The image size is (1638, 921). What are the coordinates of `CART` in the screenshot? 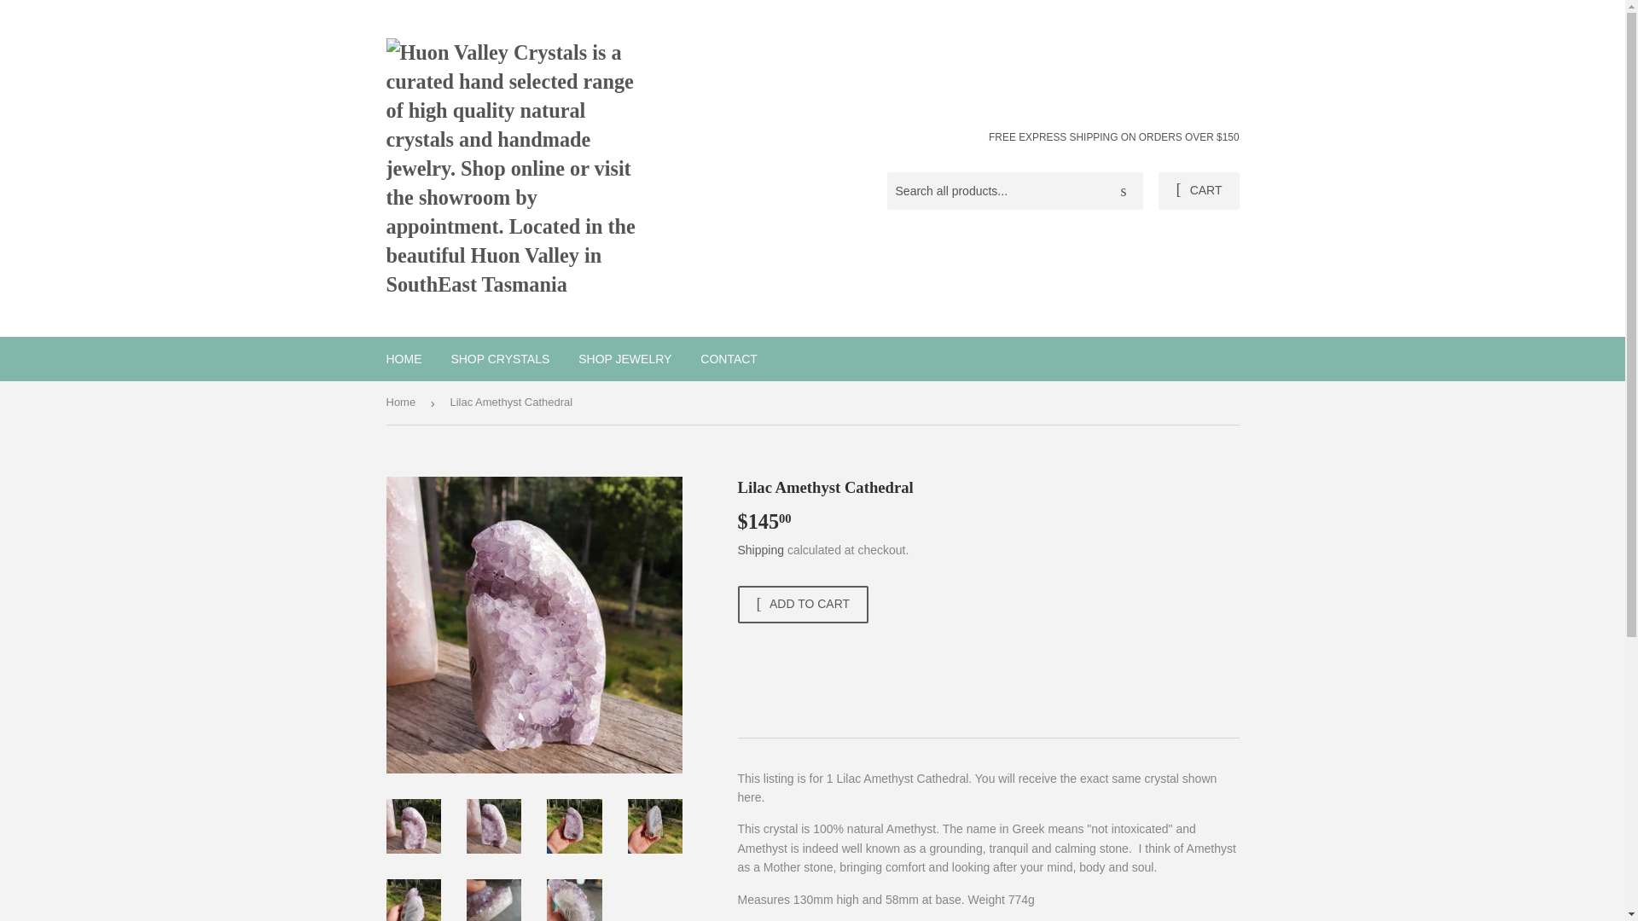 It's located at (1198, 191).